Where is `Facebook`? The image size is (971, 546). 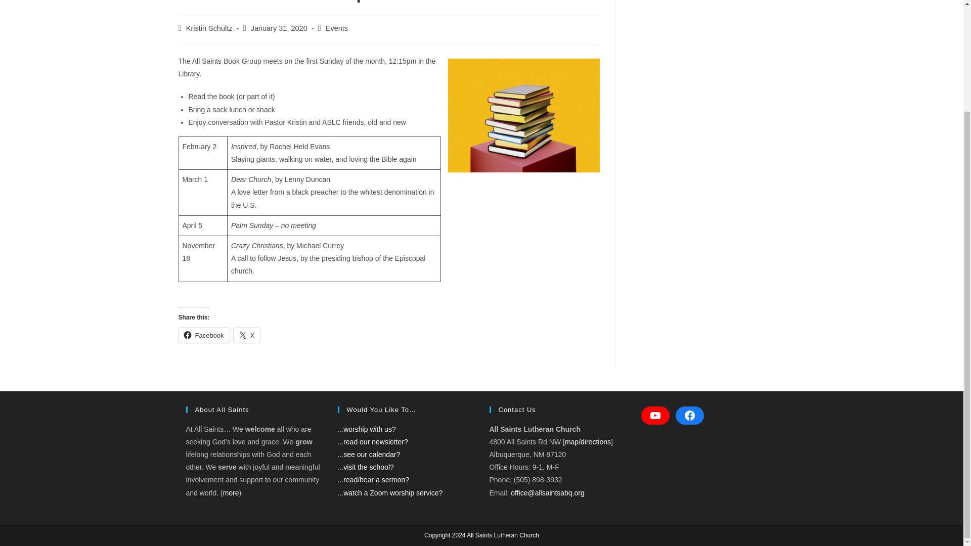
Facebook is located at coordinates (203, 335).